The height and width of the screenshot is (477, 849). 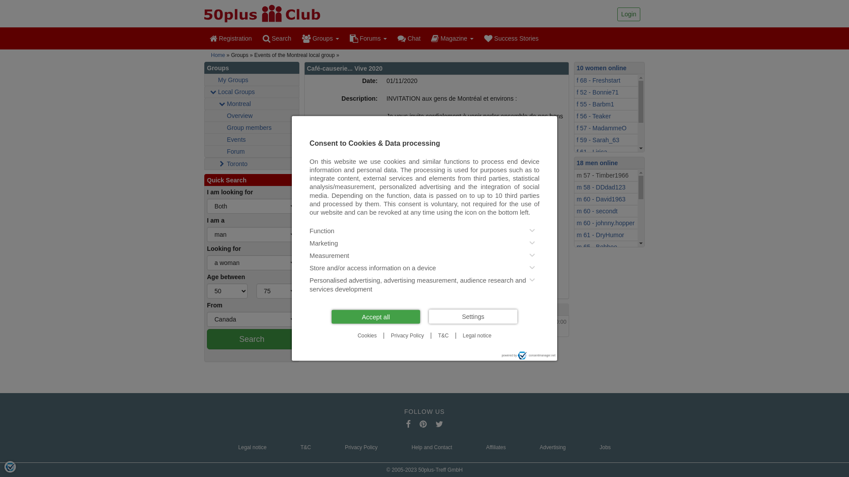 I want to click on Montreal, so click(x=252, y=104).